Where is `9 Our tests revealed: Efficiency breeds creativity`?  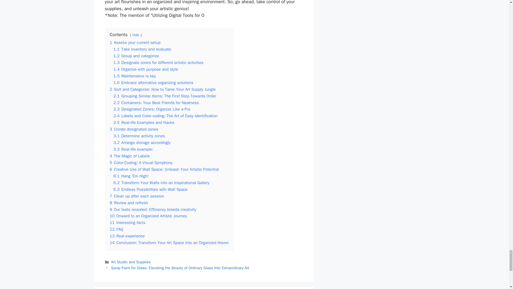 9 Our tests revealed: Efficiency breeds creativity is located at coordinates (153, 209).